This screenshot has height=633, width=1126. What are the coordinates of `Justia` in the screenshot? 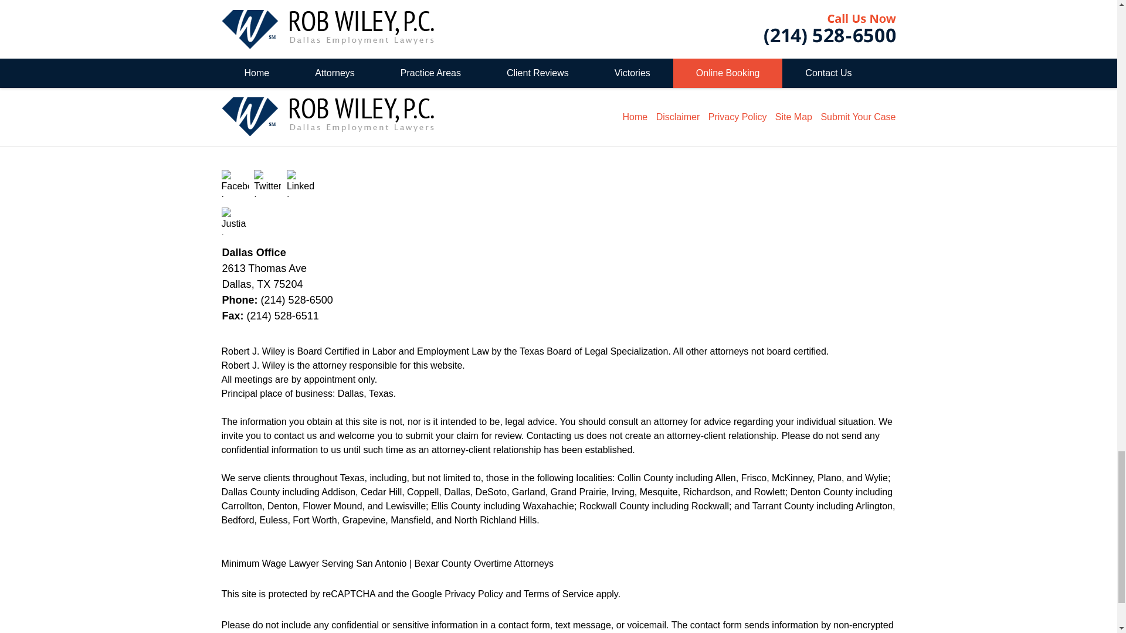 It's located at (235, 220).